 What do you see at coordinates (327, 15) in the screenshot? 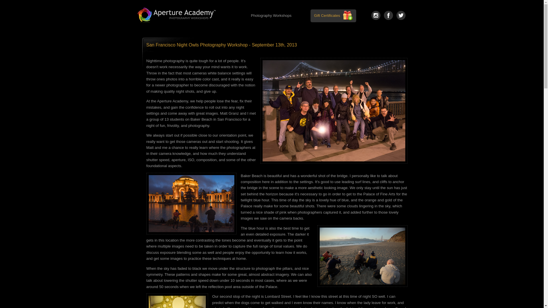
I see `Gift Certificates` at bounding box center [327, 15].